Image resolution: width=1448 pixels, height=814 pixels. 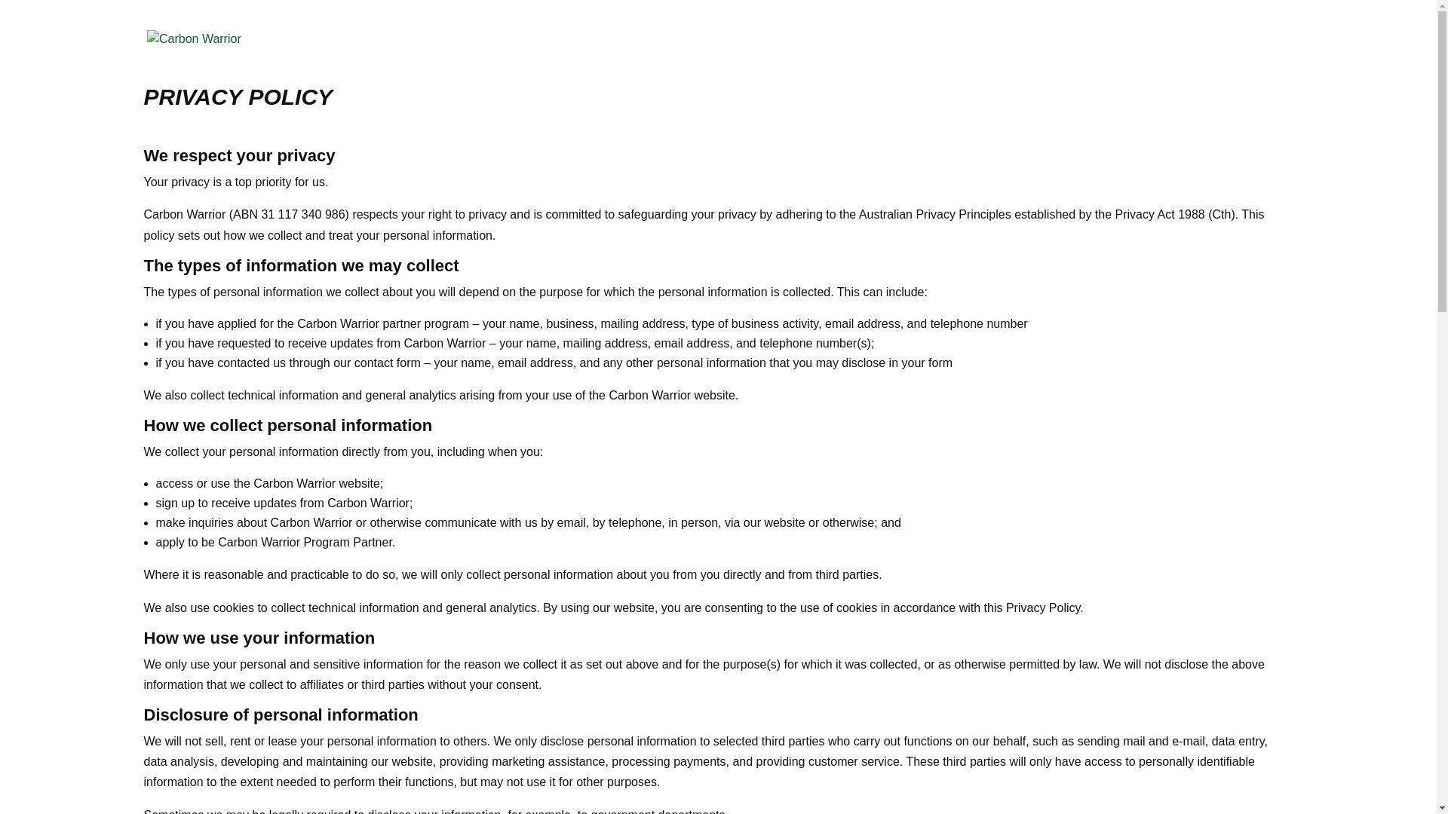 I want to click on GLOBAL CARBON WARRIORS, so click(x=999, y=54).